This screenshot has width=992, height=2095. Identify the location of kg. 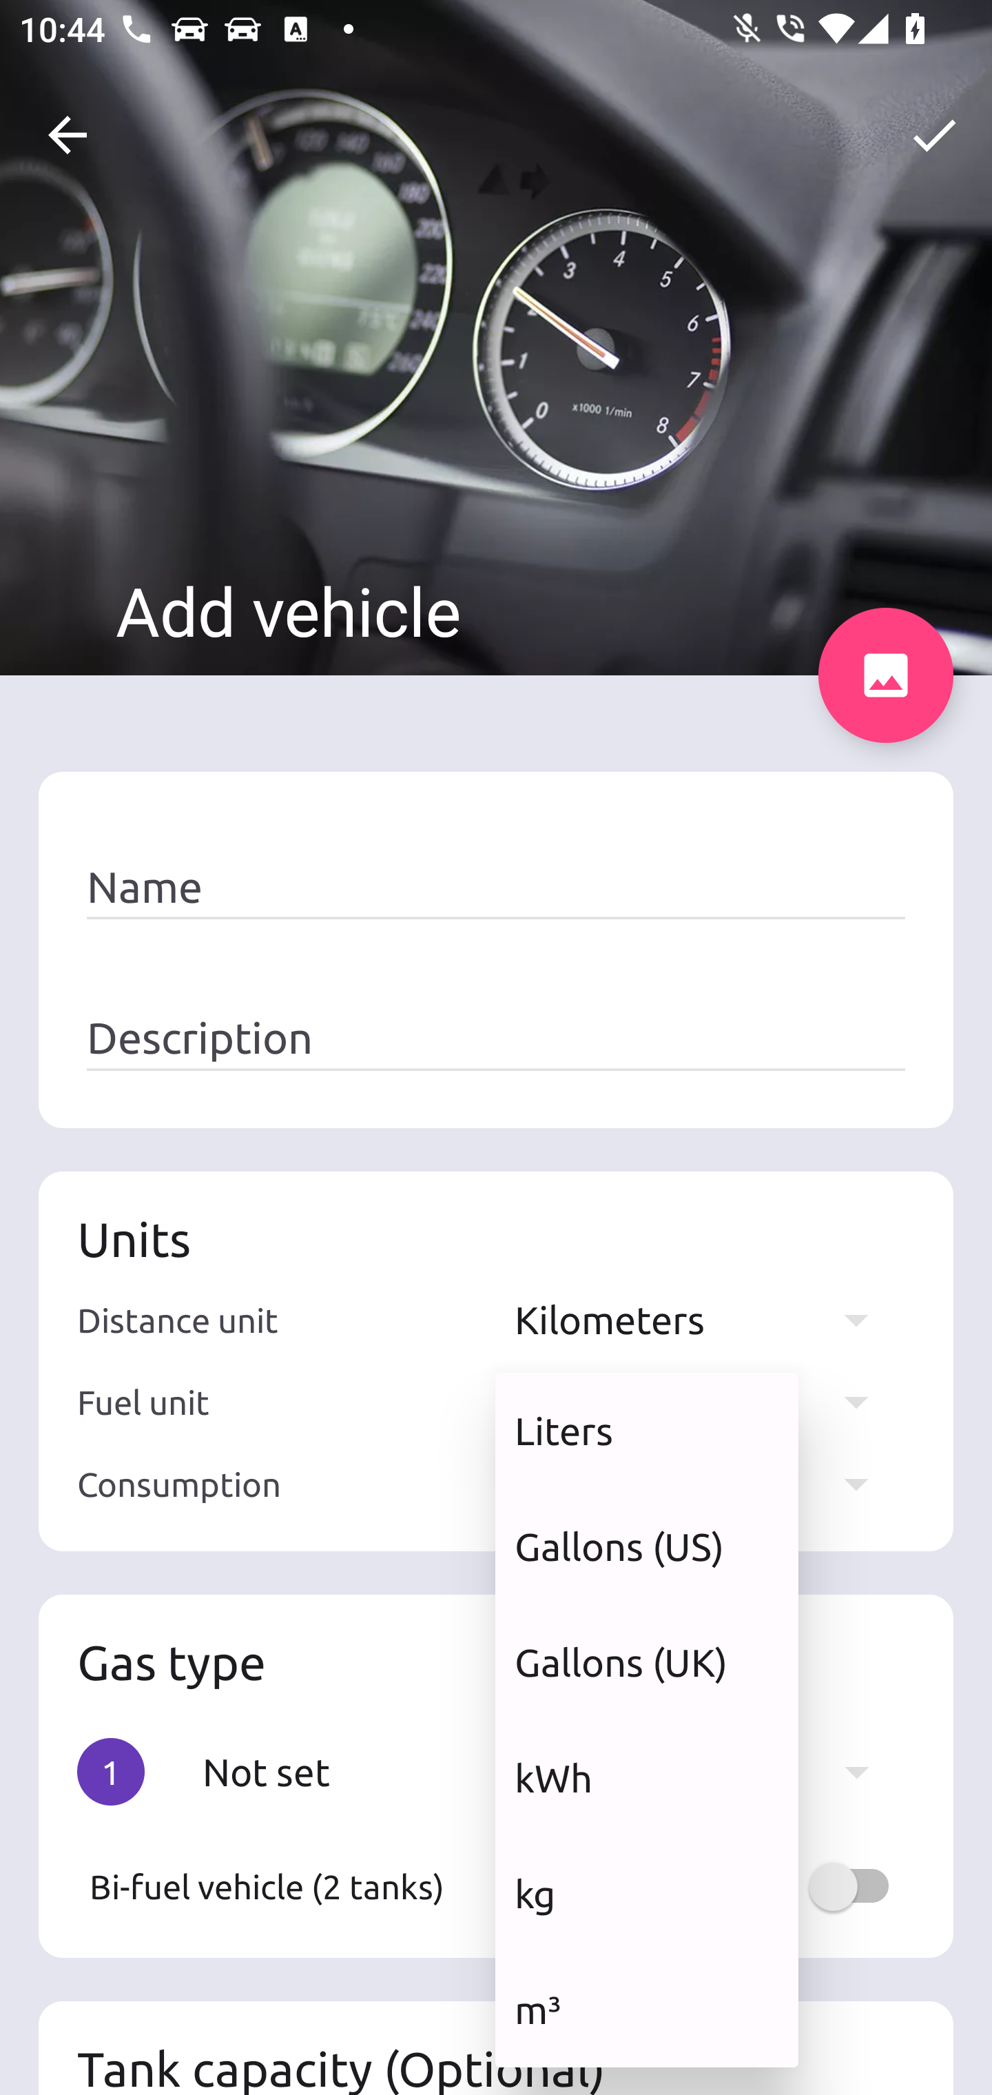
(646, 1894).